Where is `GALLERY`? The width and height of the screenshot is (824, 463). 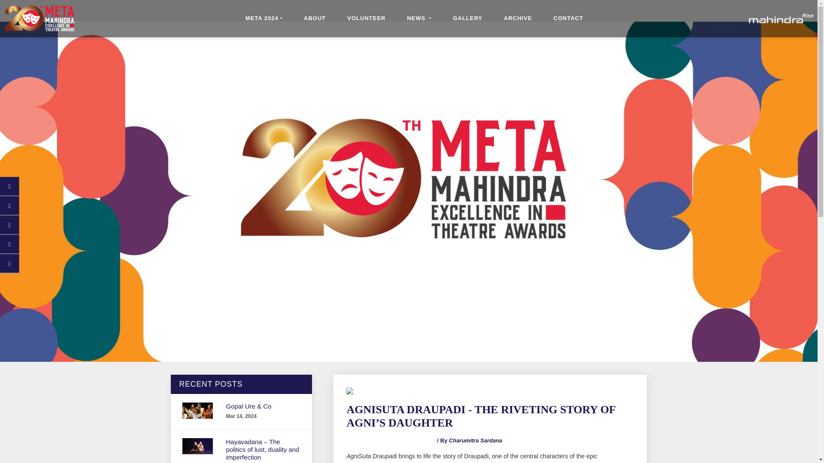 GALLERY is located at coordinates (467, 19).